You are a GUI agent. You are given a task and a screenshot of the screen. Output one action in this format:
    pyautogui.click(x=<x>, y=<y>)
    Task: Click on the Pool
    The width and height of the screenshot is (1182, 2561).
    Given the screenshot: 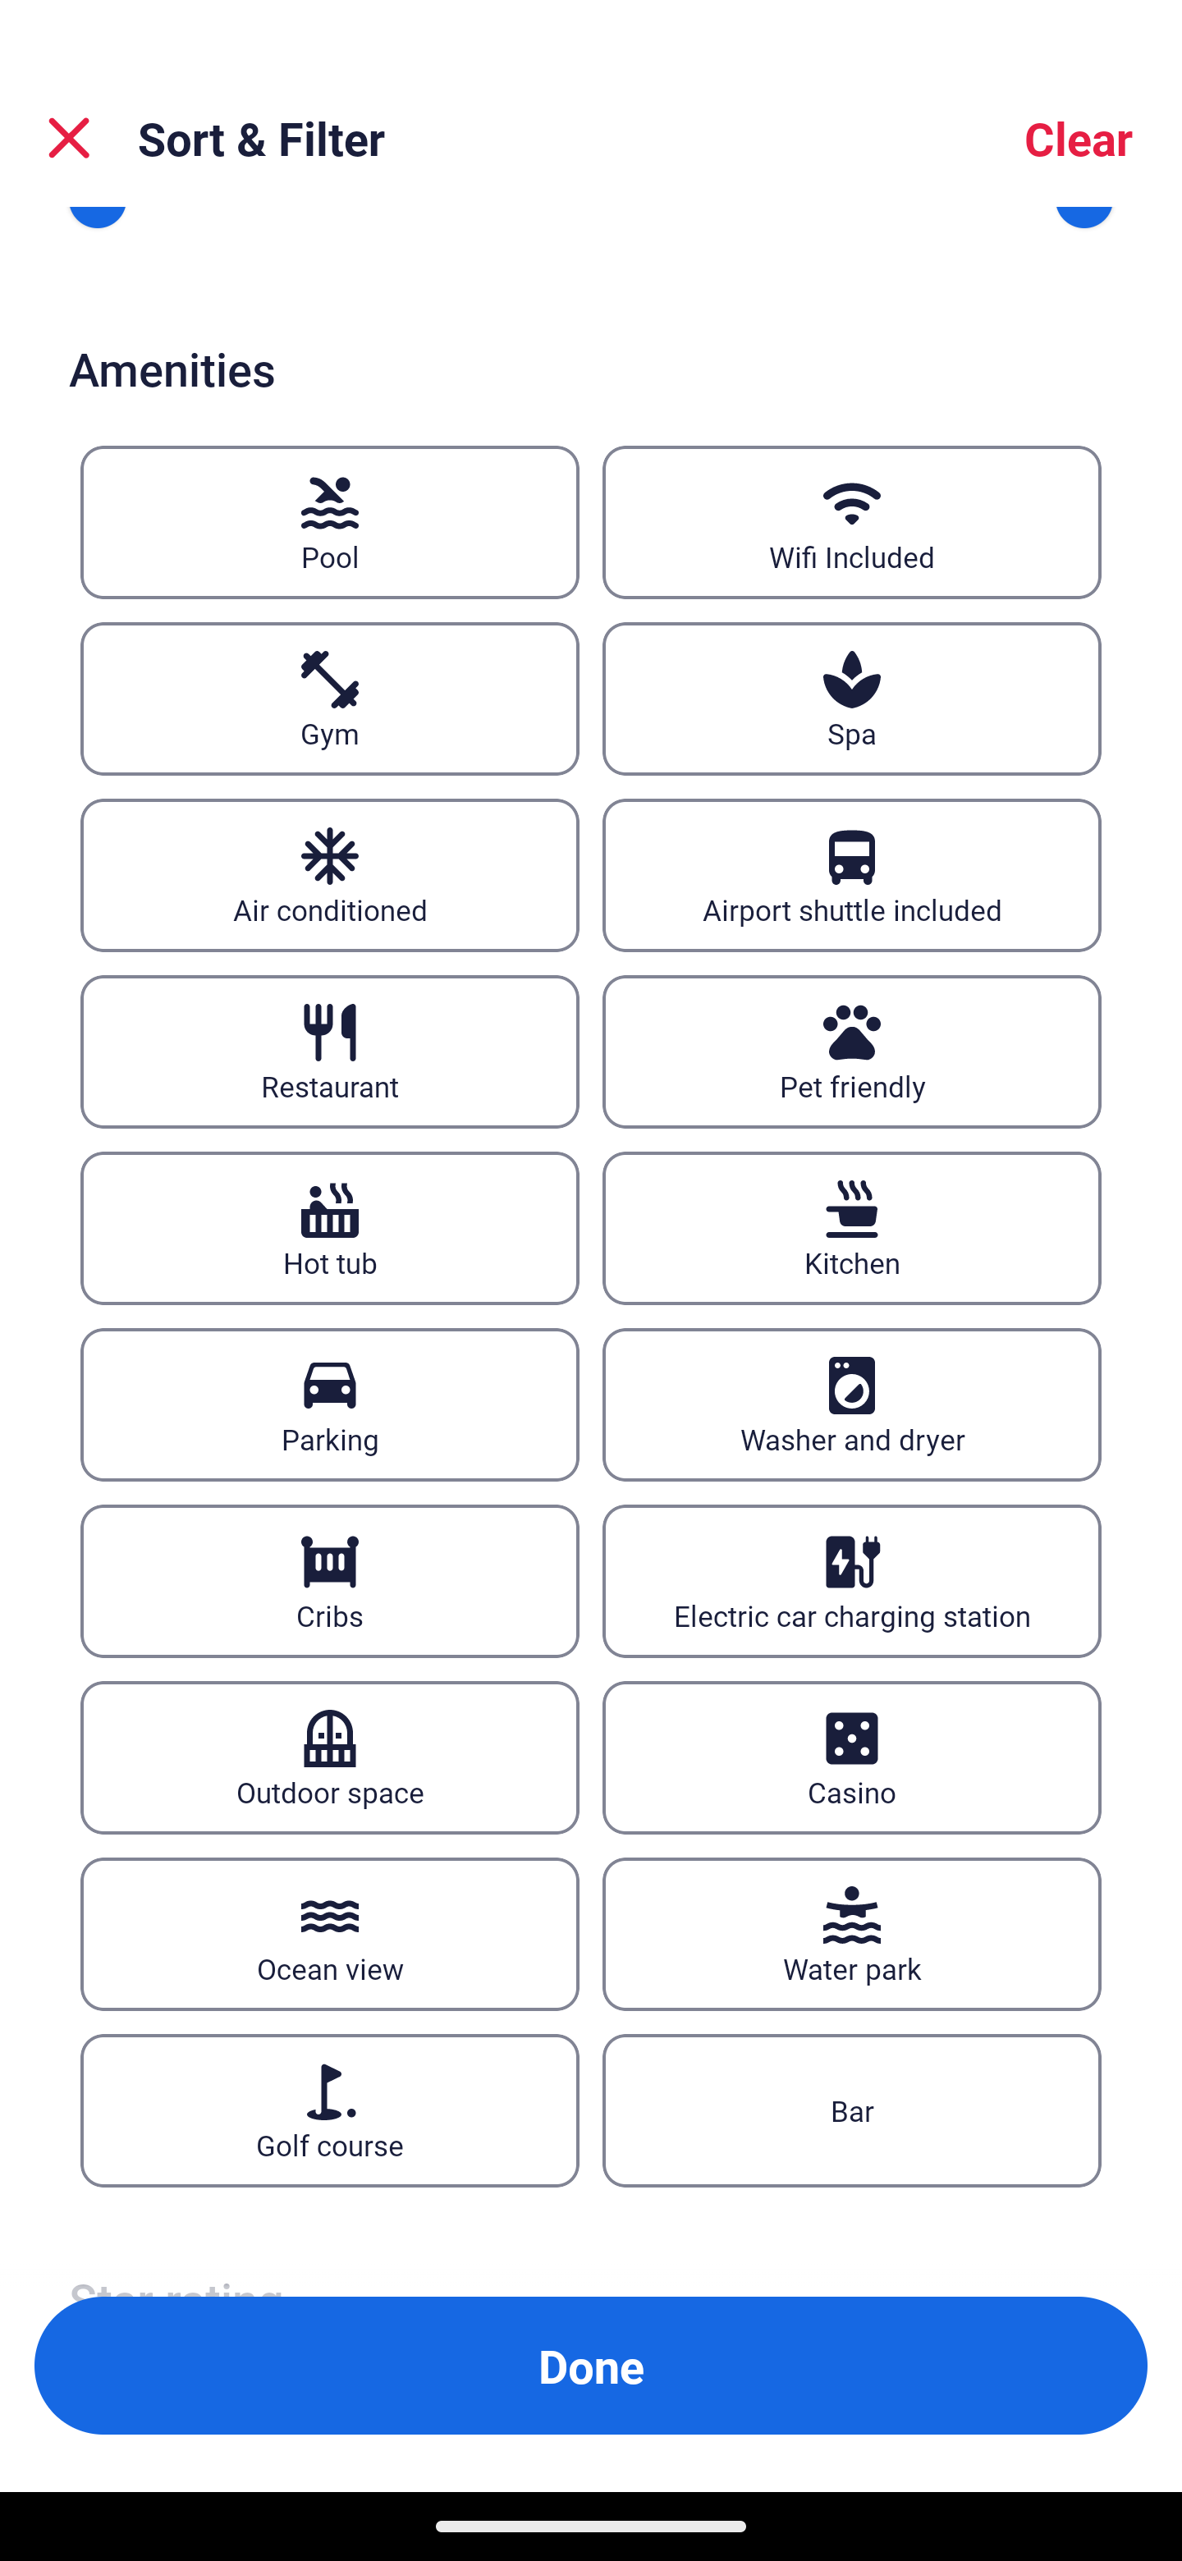 What is the action you would take?
    pyautogui.click(x=329, y=522)
    